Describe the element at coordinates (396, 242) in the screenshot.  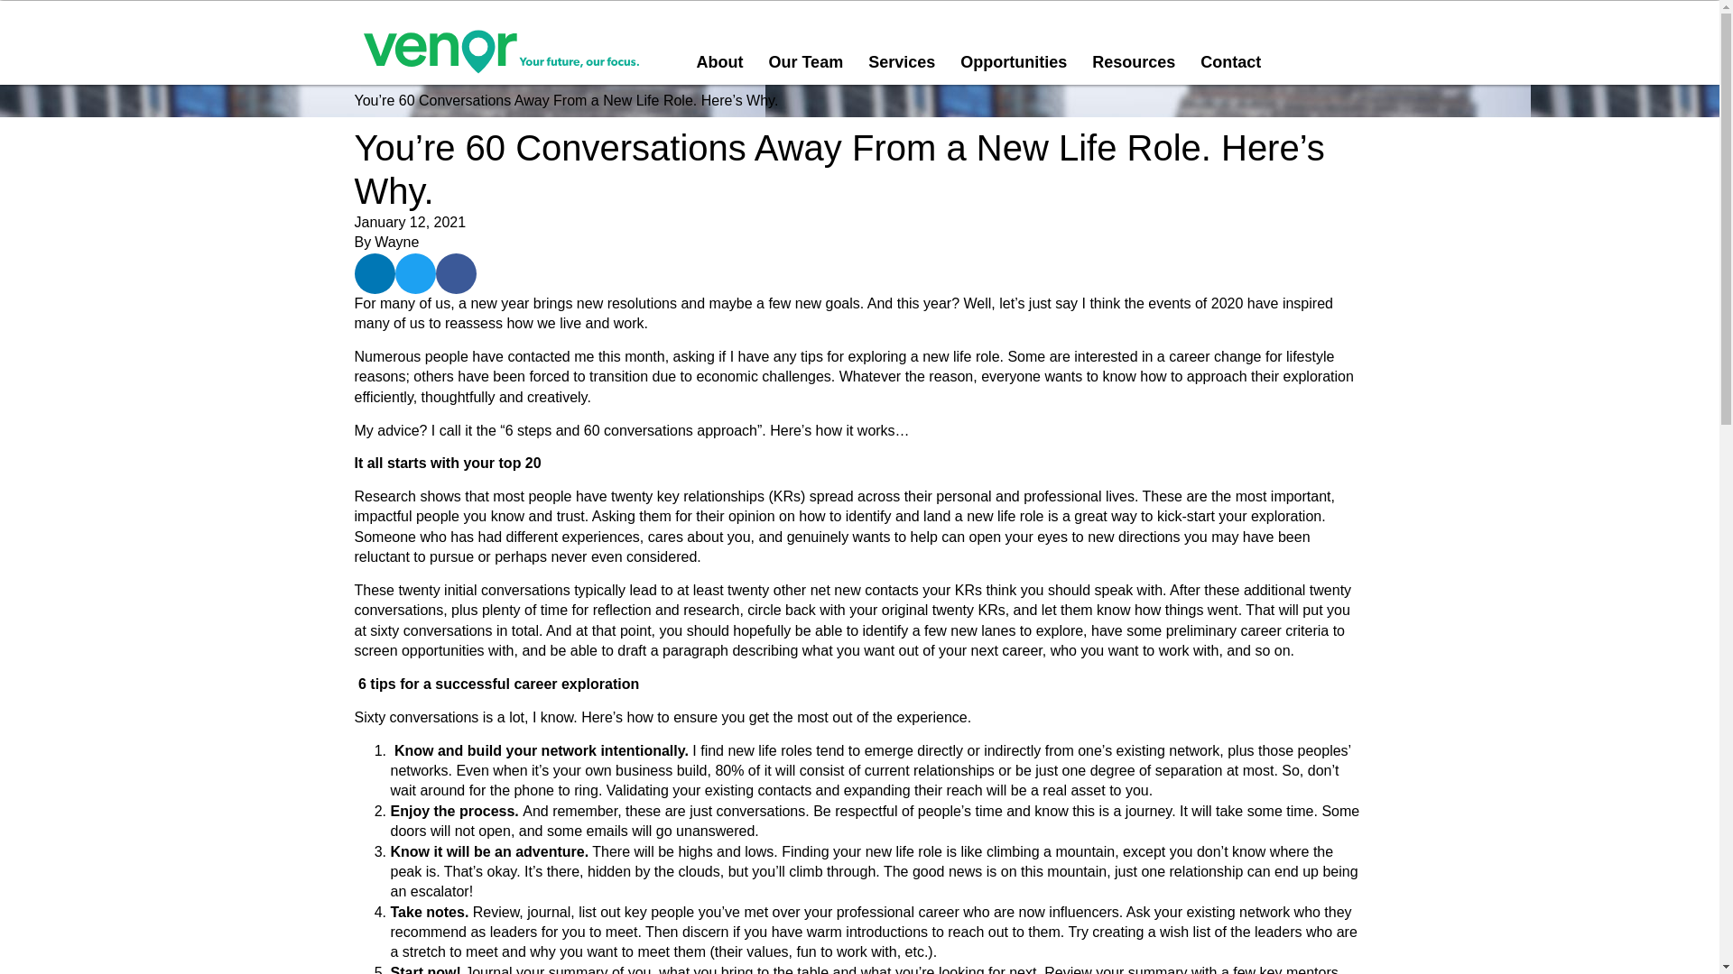
I see `Wayne` at that location.